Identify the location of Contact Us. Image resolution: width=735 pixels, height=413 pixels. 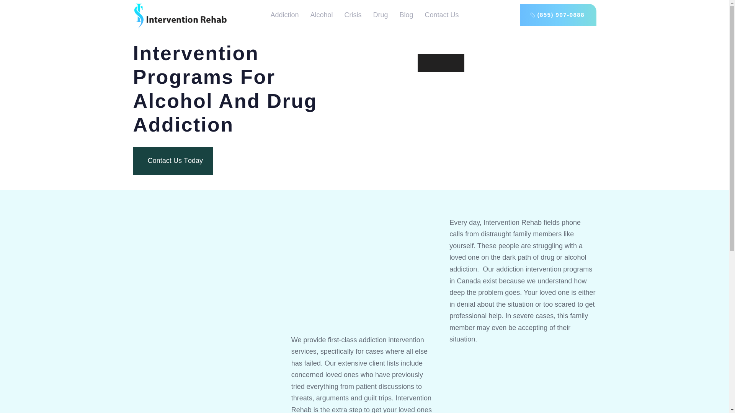
(321, 15).